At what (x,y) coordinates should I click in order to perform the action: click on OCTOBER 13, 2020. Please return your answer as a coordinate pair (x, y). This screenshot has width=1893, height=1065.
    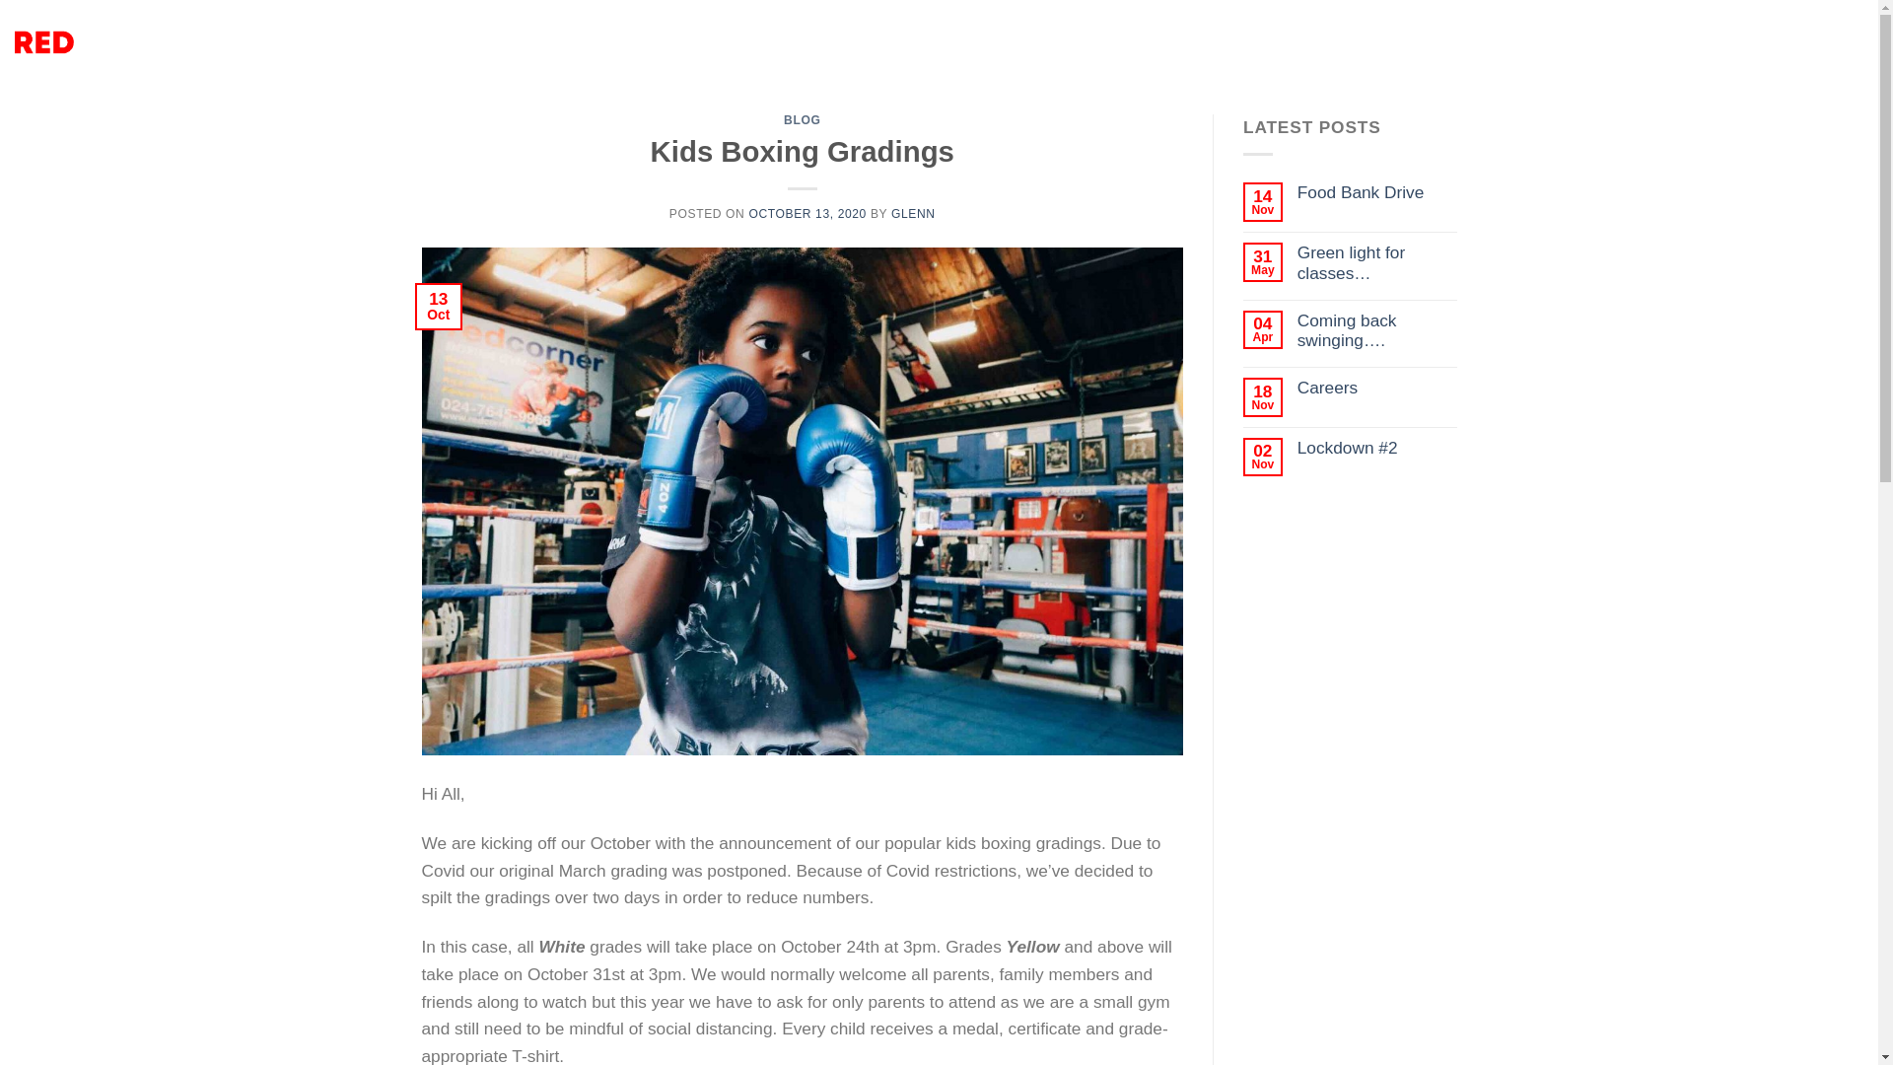
    Looking at the image, I should click on (806, 213).